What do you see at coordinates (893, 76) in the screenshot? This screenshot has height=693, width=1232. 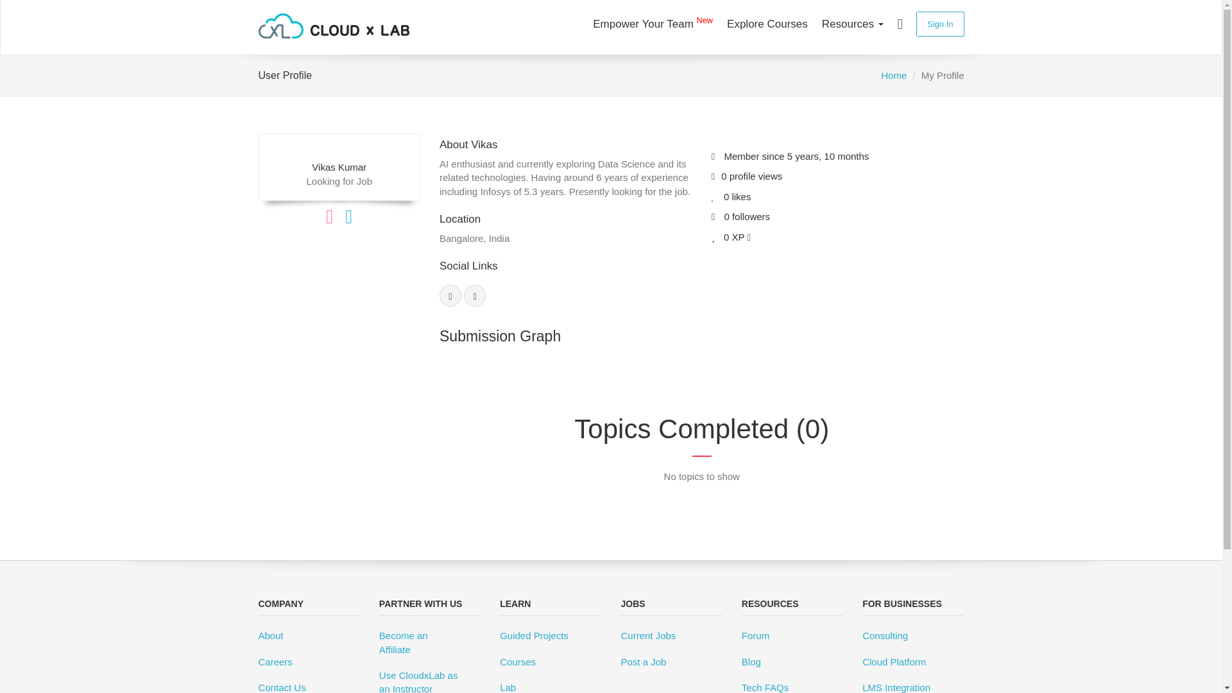 I see `Home` at bounding box center [893, 76].